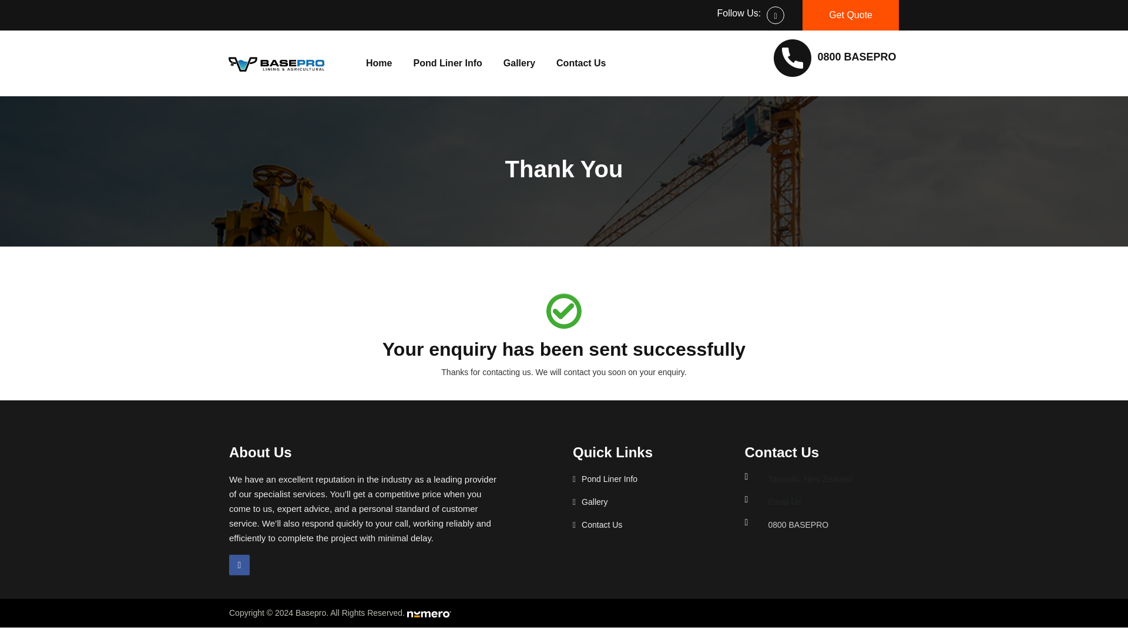 The width and height of the screenshot is (1128, 634). What do you see at coordinates (378, 63) in the screenshot?
I see `Home` at bounding box center [378, 63].